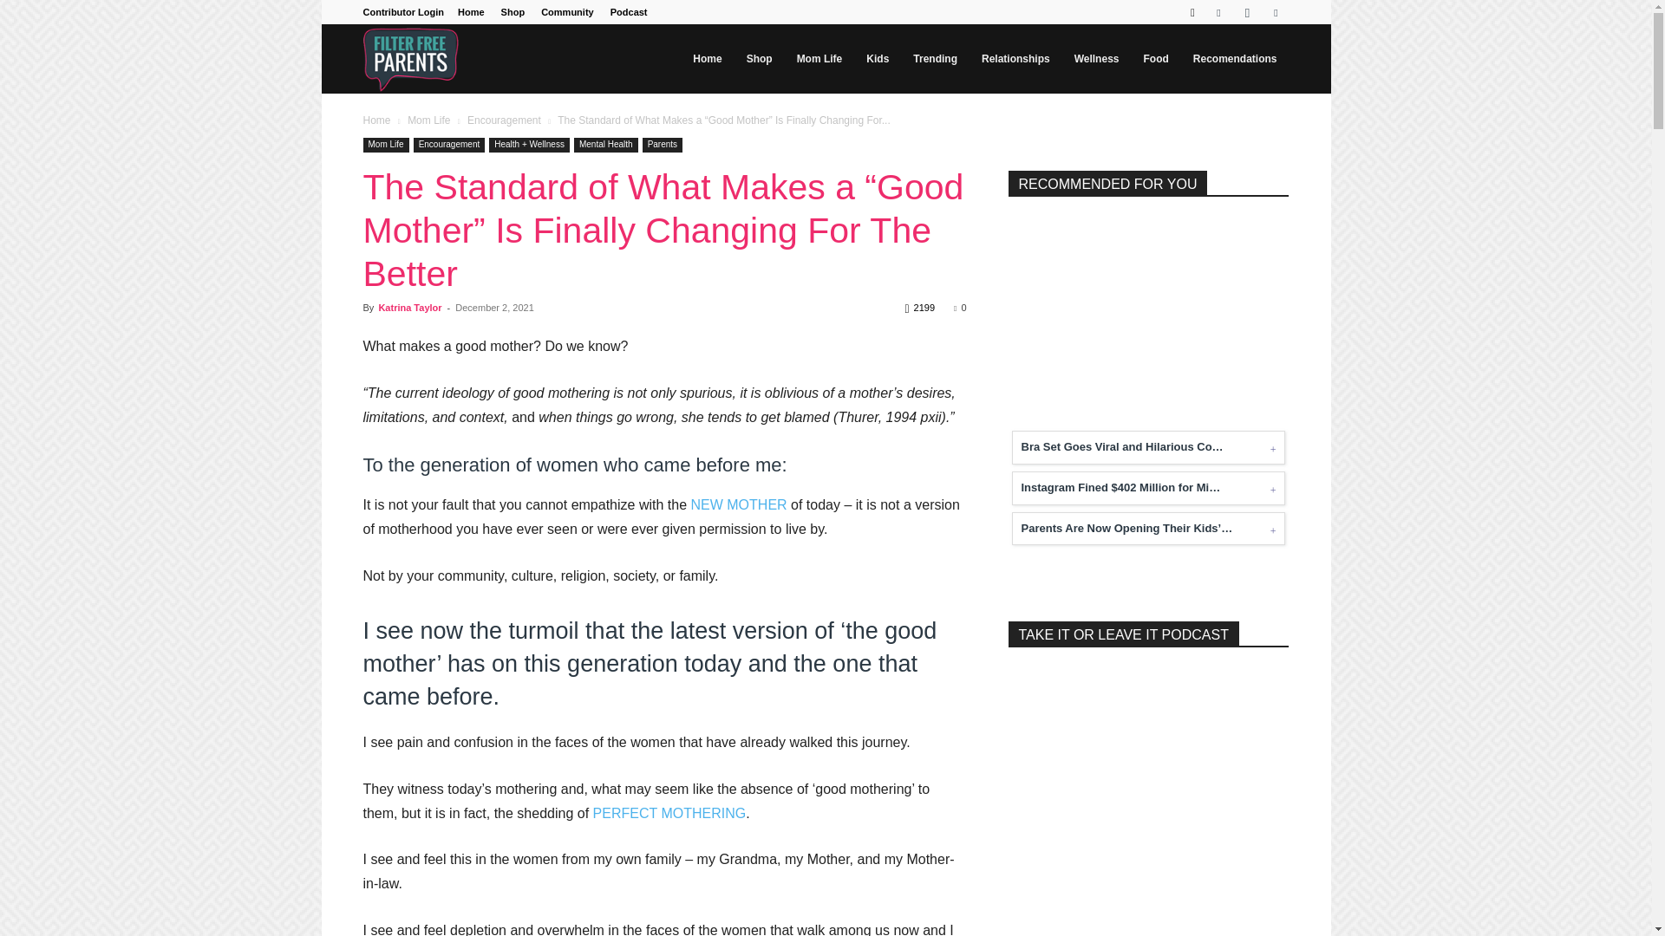 This screenshot has height=936, width=1665. Describe the element at coordinates (1275, 12) in the screenshot. I see `Pinterest` at that location.